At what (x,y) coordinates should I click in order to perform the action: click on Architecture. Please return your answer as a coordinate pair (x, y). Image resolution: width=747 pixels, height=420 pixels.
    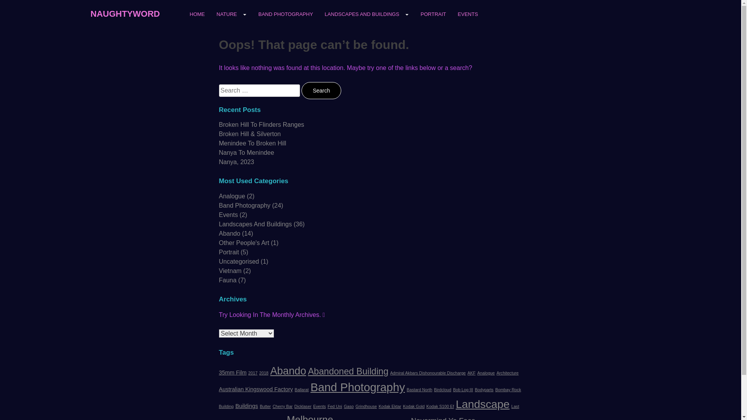
    Looking at the image, I should click on (507, 373).